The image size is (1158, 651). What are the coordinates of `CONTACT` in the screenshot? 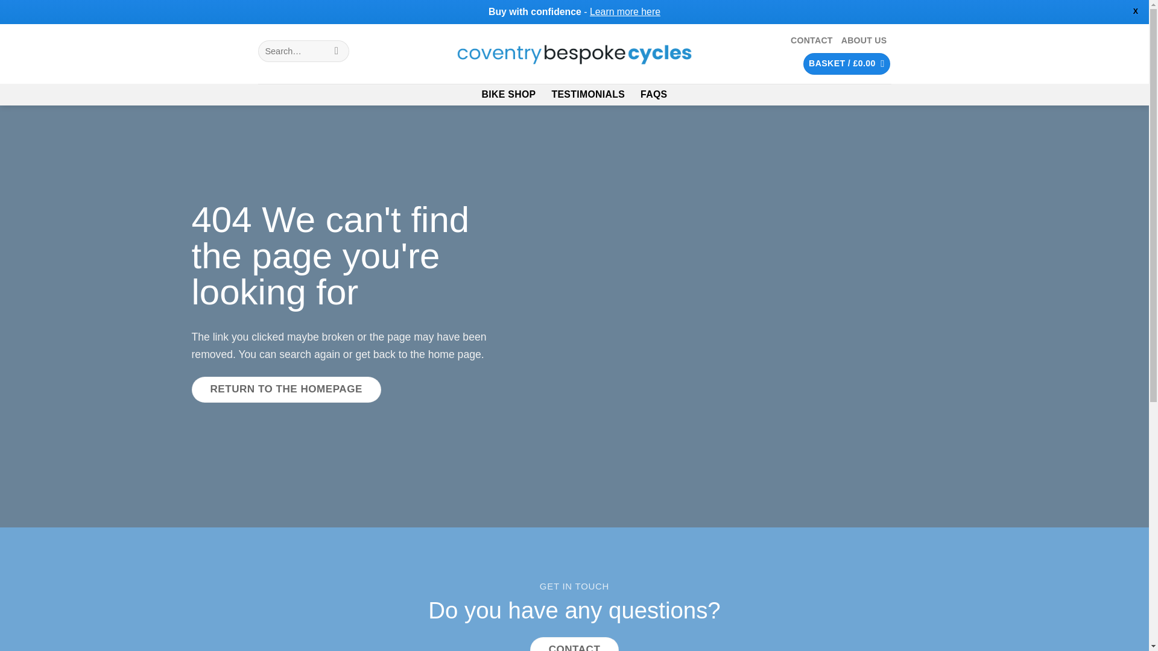 It's located at (575, 644).